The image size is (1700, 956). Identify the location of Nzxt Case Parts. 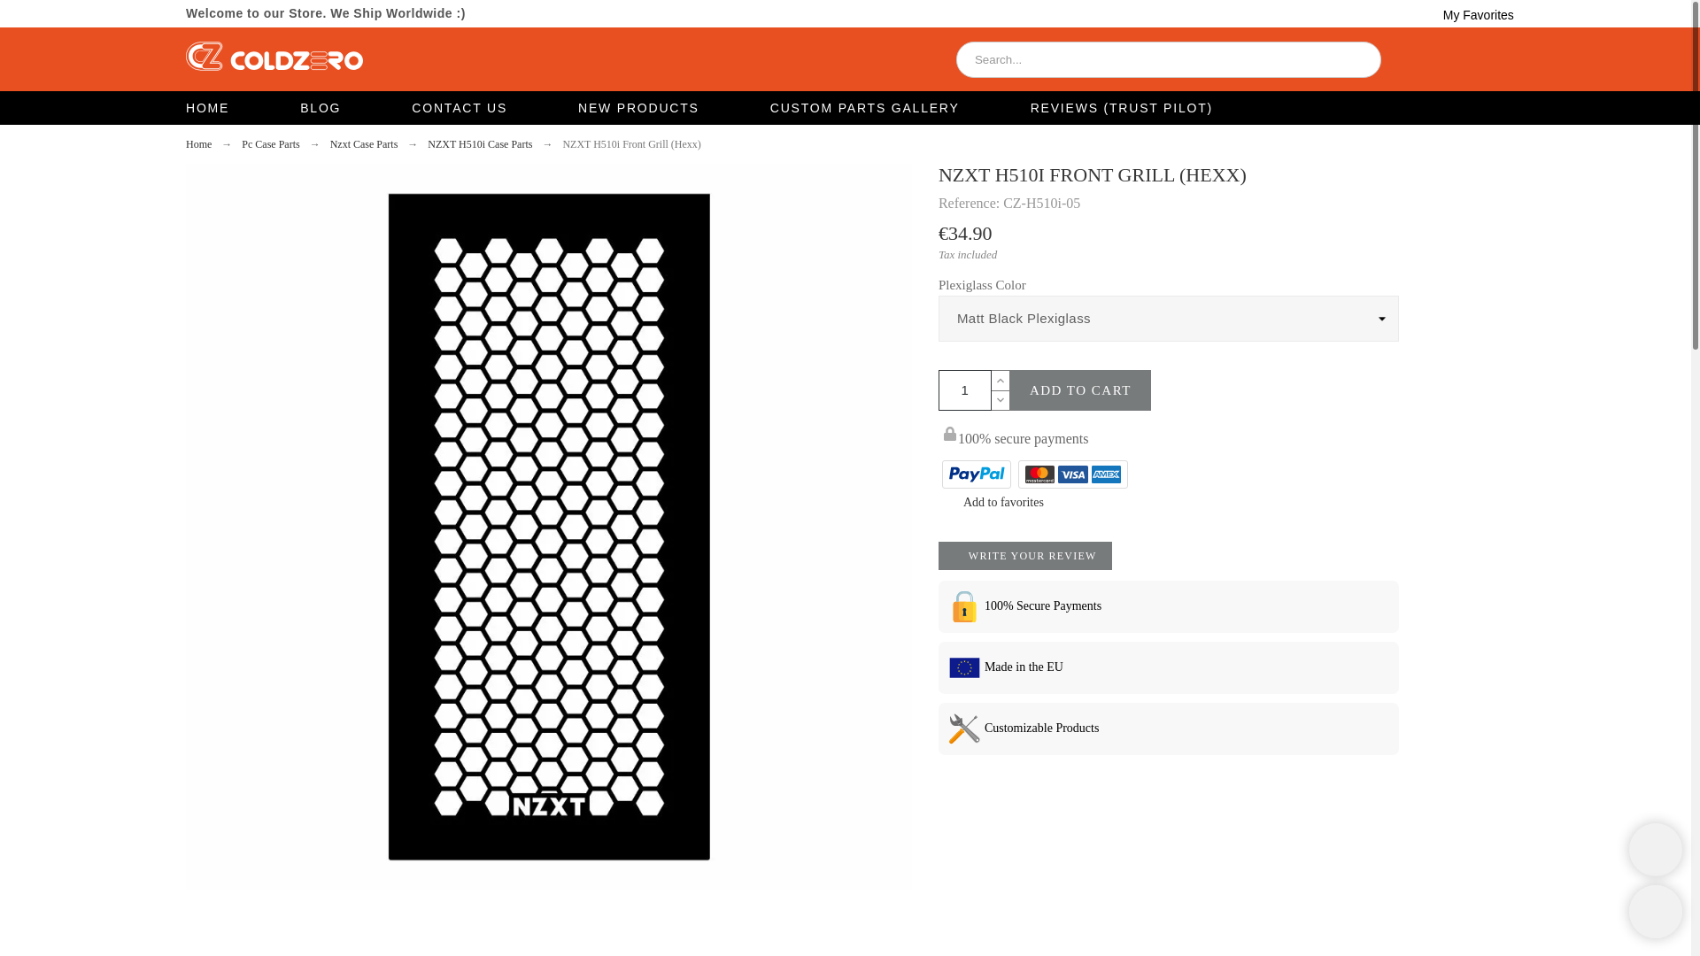
(363, 143).